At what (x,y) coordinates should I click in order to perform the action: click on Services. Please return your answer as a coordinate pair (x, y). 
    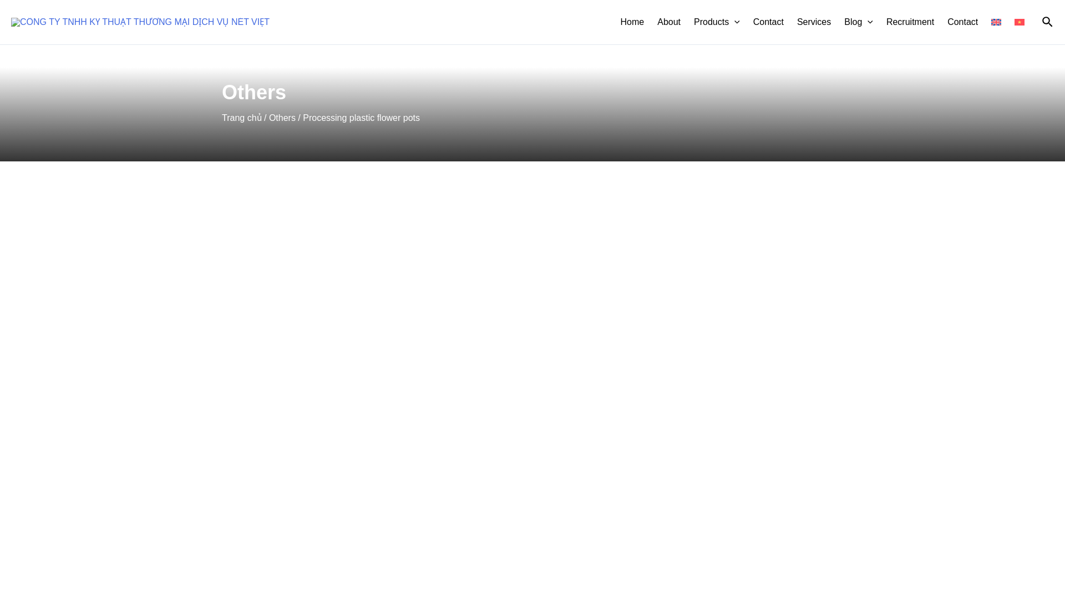
    Looking at the image, I should click on (813, 22).